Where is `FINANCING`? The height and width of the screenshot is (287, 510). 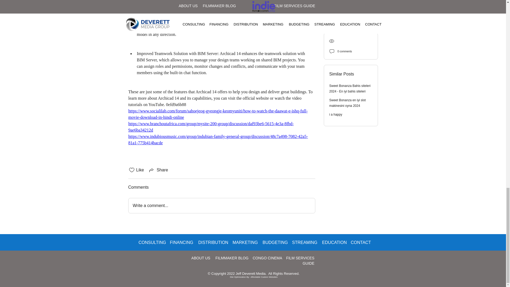 FINANCING is located at coordinates (180, 242).